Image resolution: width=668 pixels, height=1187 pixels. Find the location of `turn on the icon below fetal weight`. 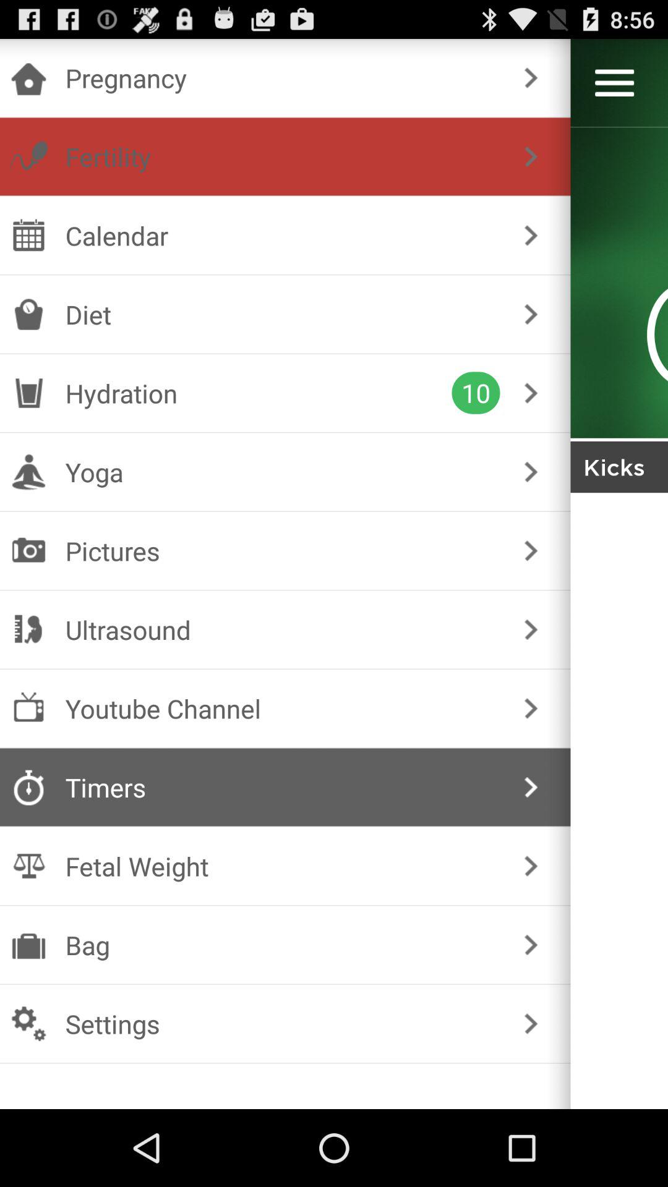

turn on the icon below fetal weight is located at coordinates (282, 945).